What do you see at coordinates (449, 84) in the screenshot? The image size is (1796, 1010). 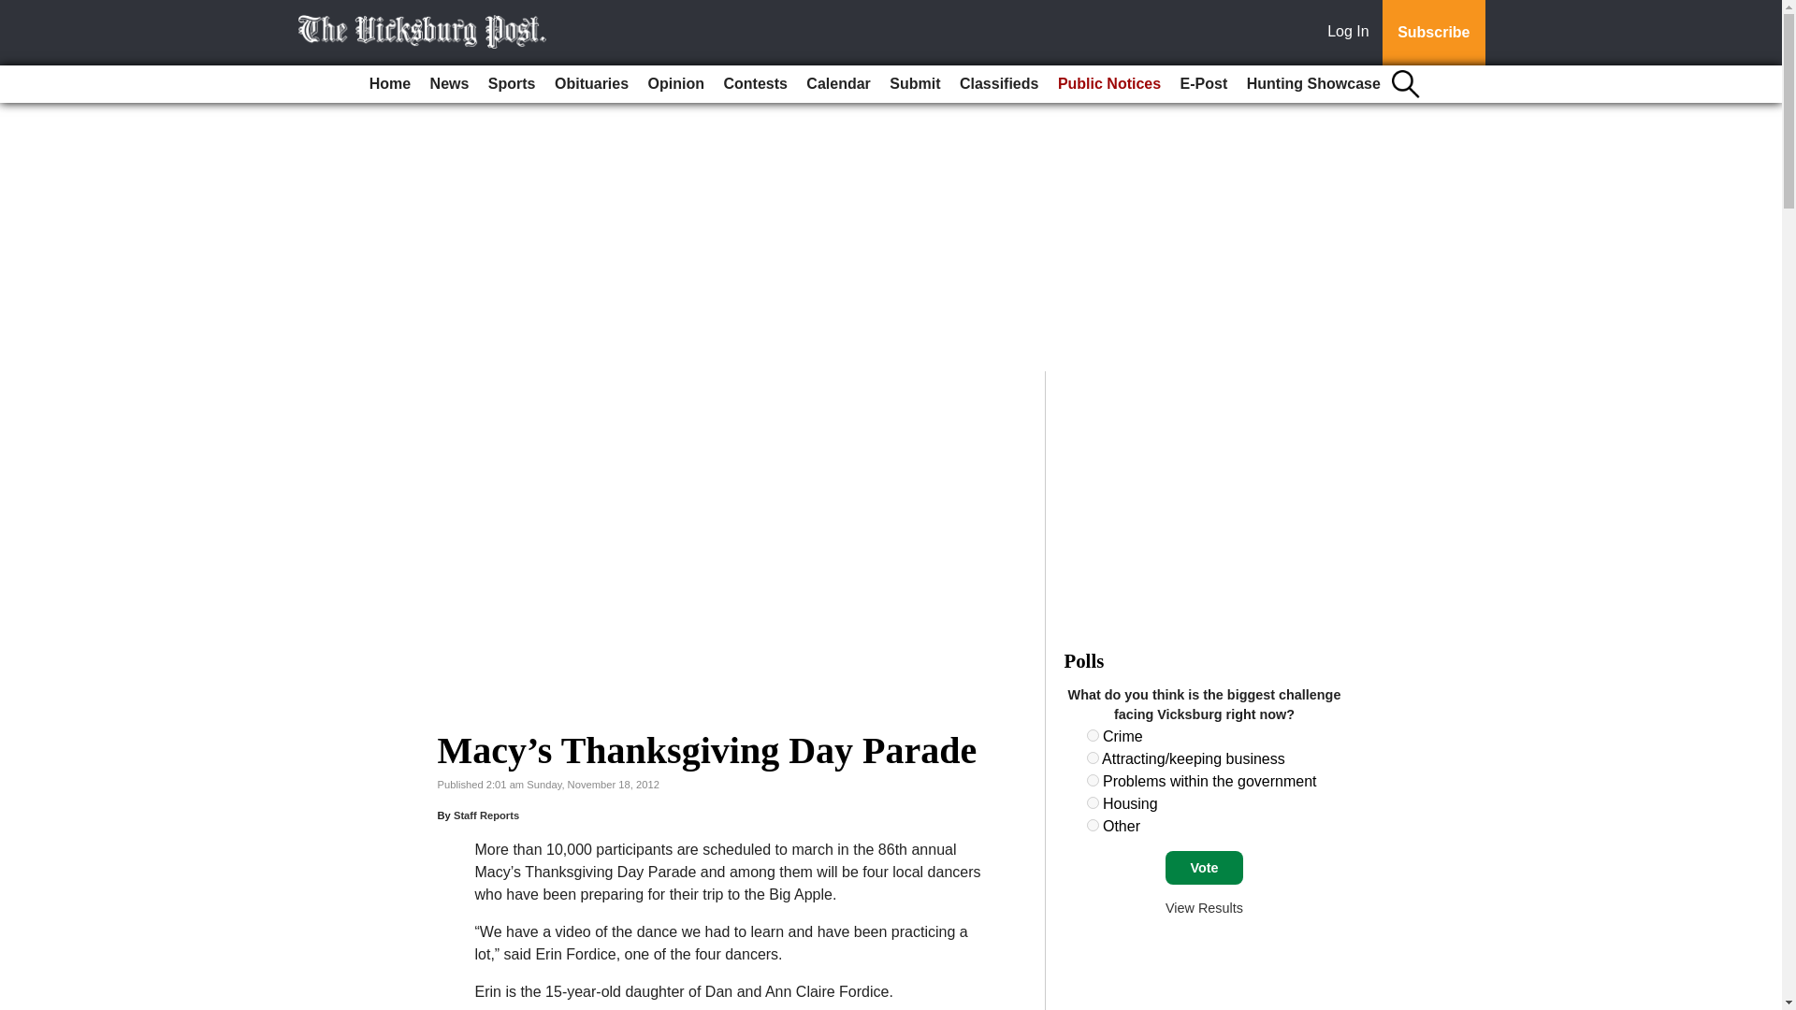 I see `News` at bounding box center [449, 84].